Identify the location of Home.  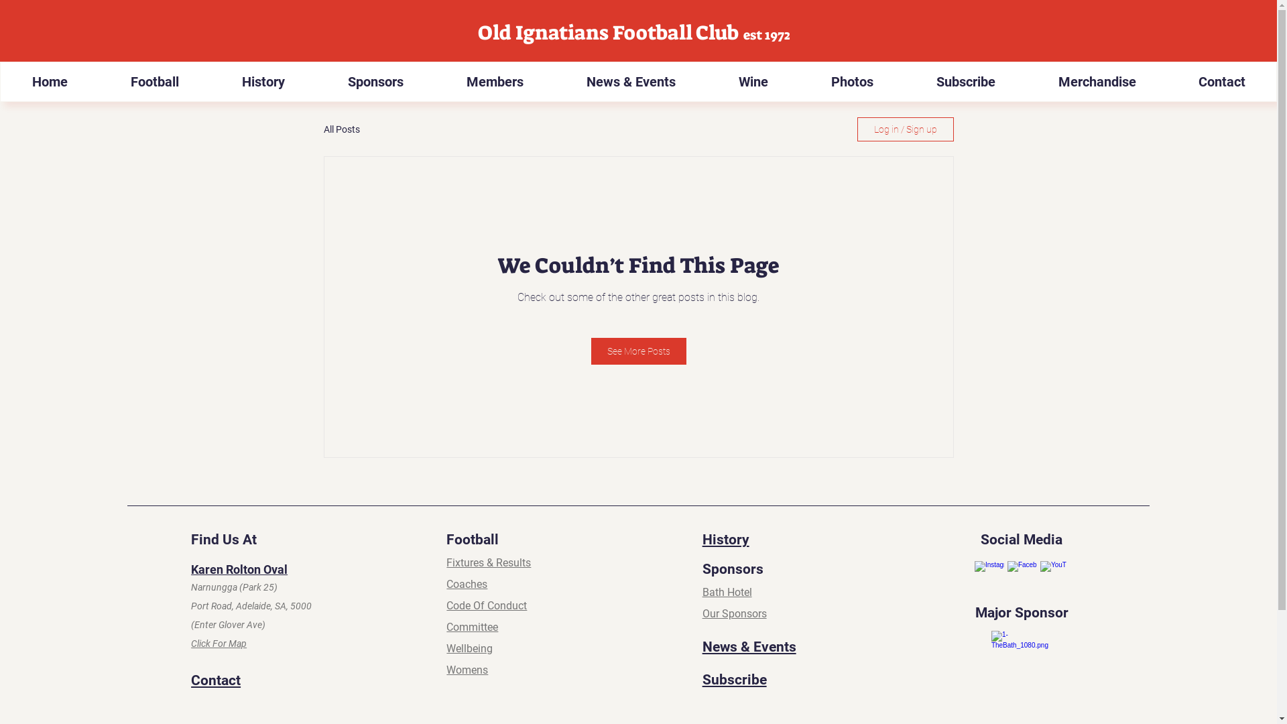
(50, 82).